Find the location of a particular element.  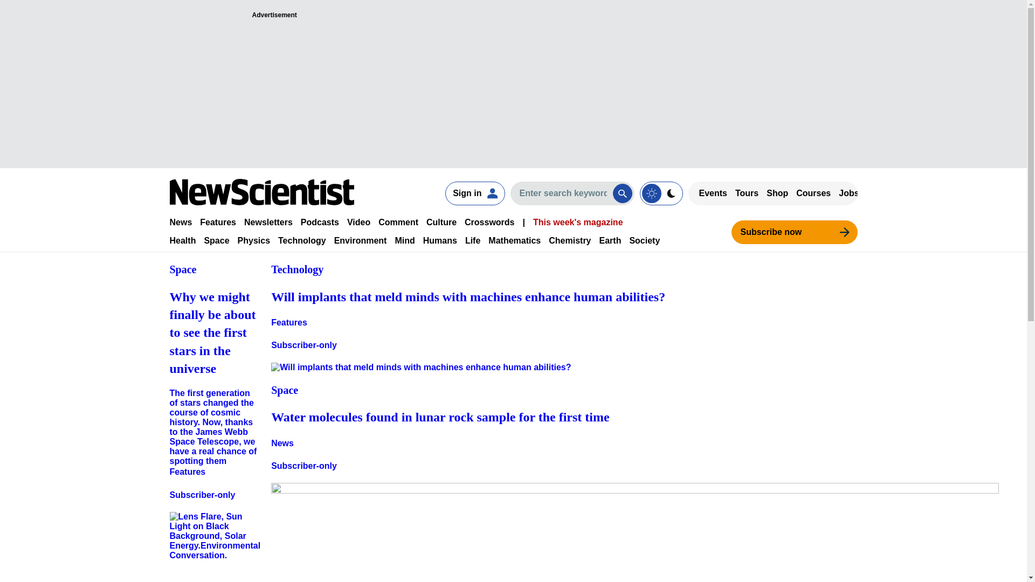

Video is located at coordinates (358, 222).